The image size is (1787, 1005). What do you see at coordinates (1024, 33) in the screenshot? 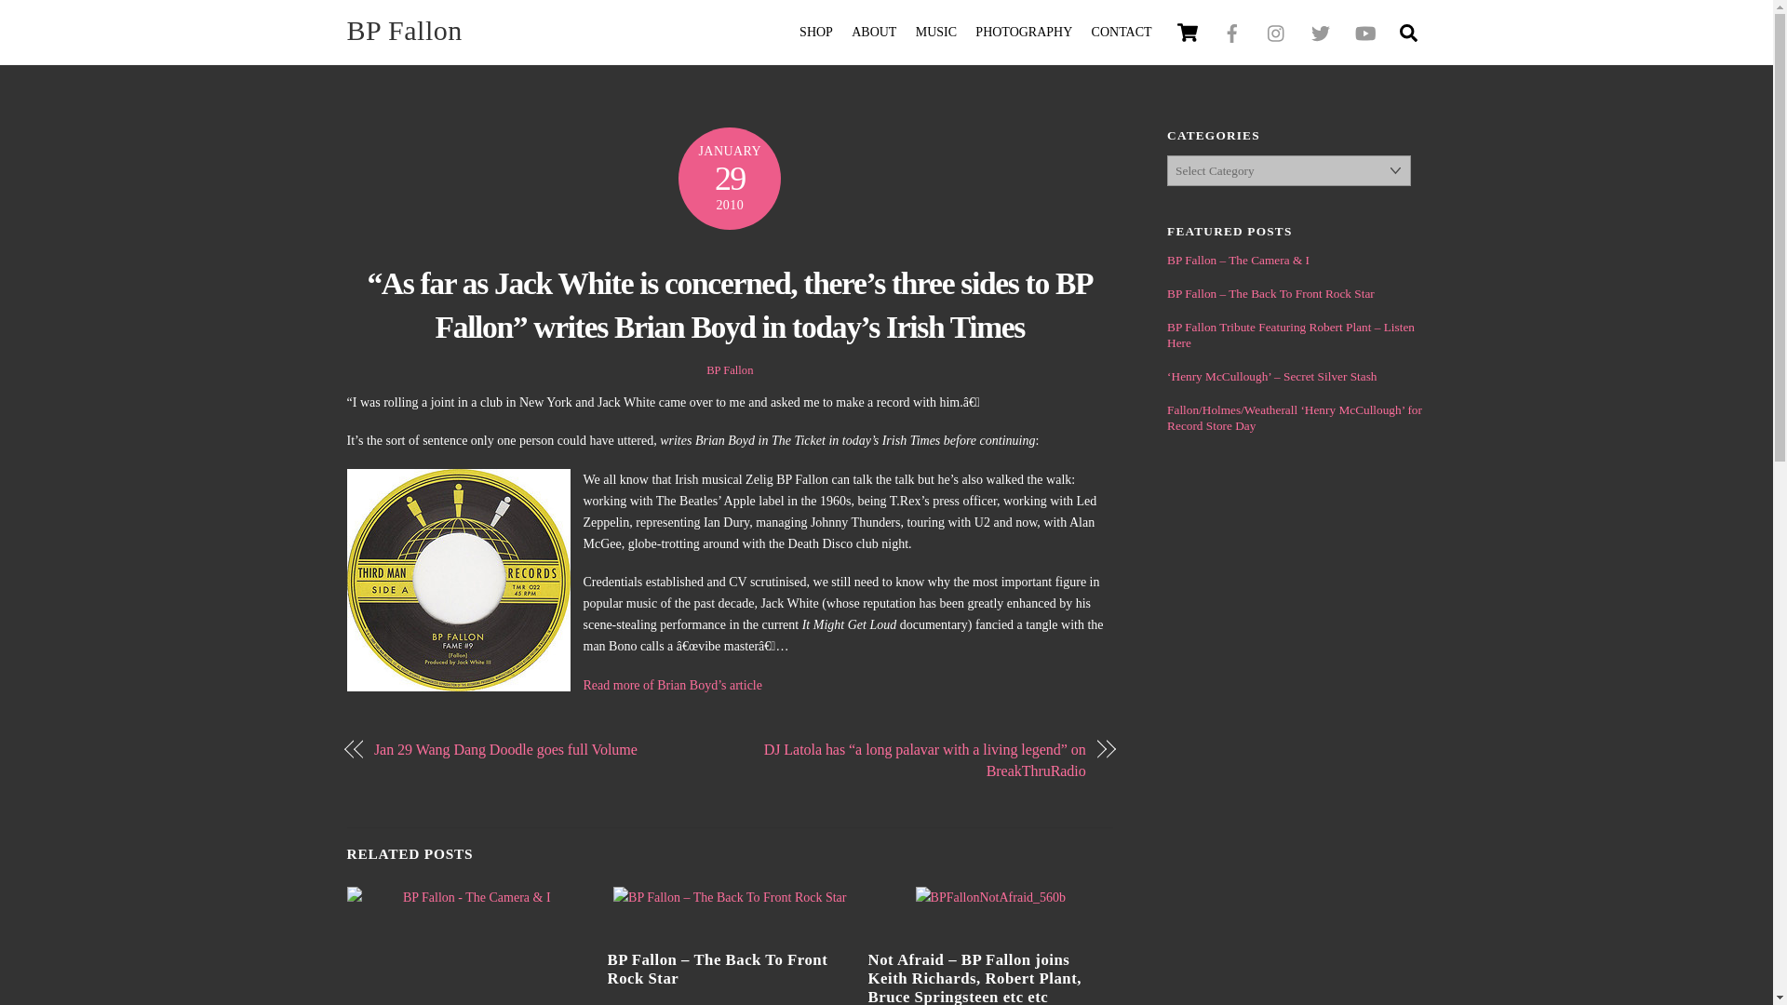
I see `SHOP` at bounding box center [1024, 33].